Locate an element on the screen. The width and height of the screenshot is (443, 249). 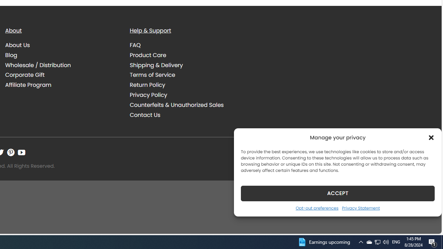
Privacy Statement is located at coordinates (361, 208).